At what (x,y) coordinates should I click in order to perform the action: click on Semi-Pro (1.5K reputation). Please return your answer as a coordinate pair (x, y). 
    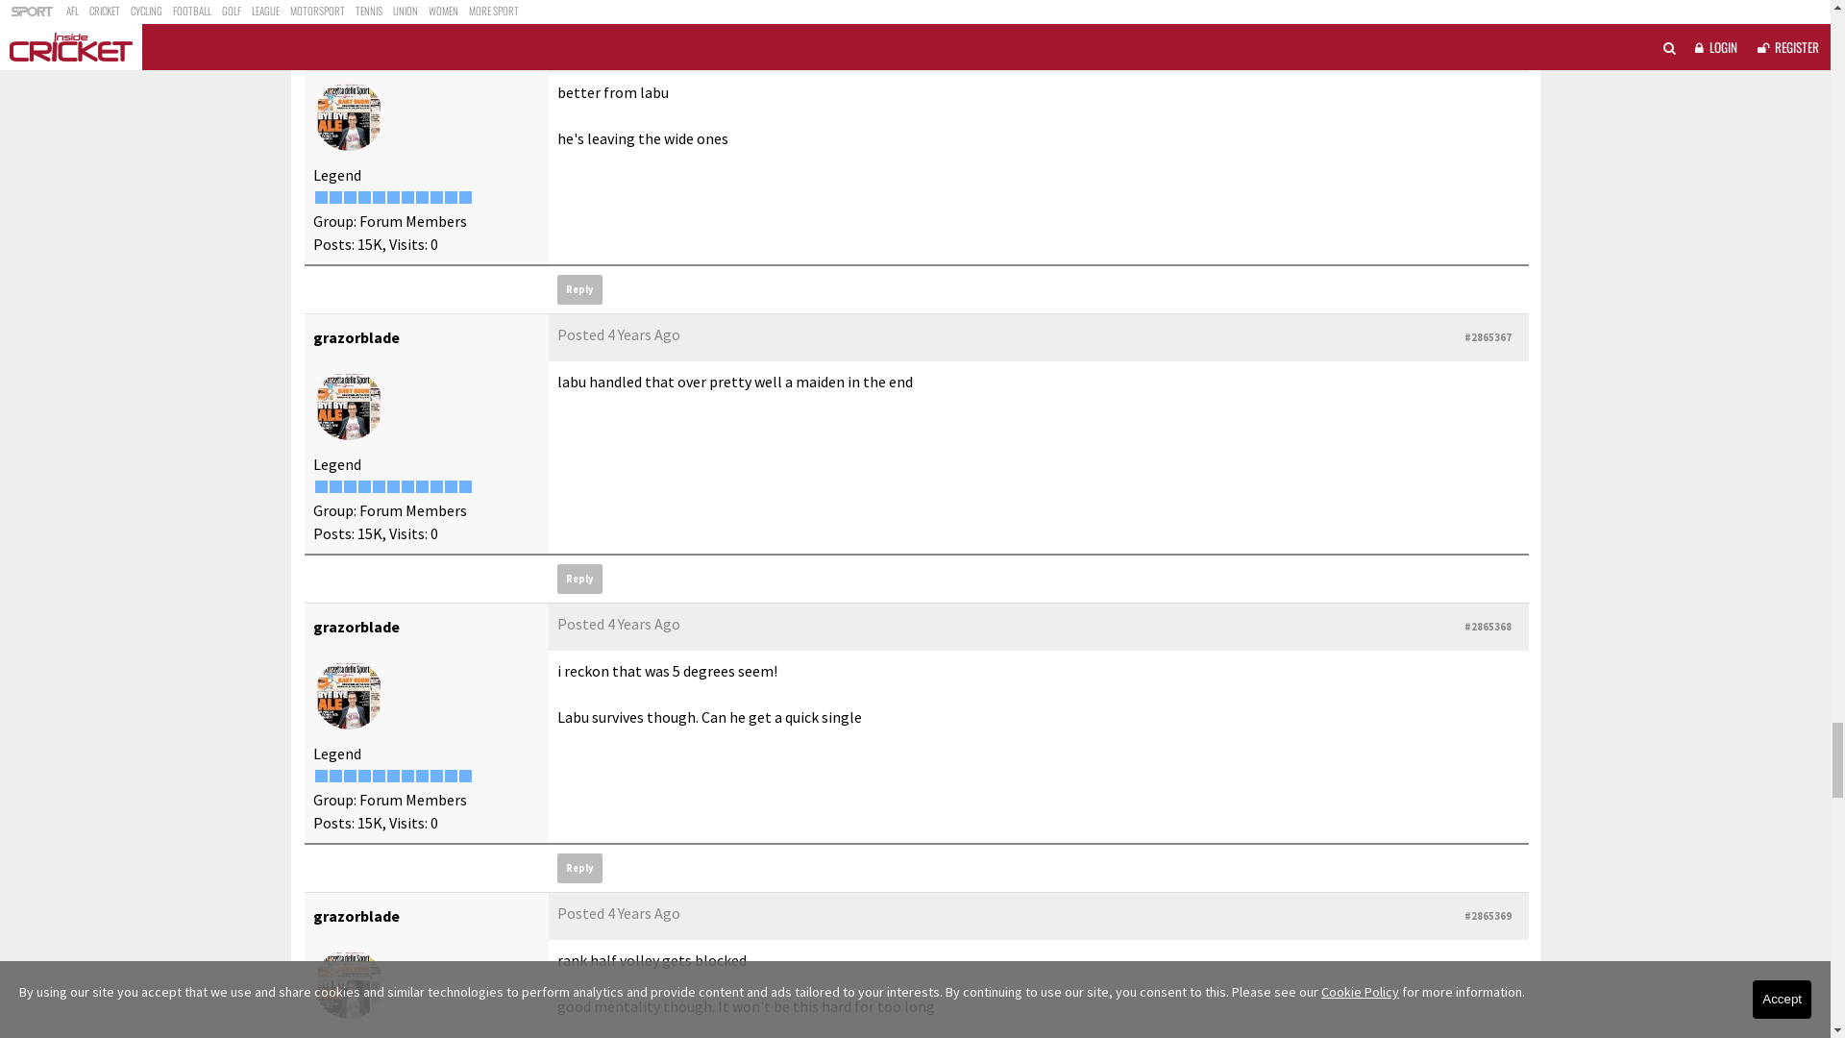
    Looking at the image, I should click on (392, 554).